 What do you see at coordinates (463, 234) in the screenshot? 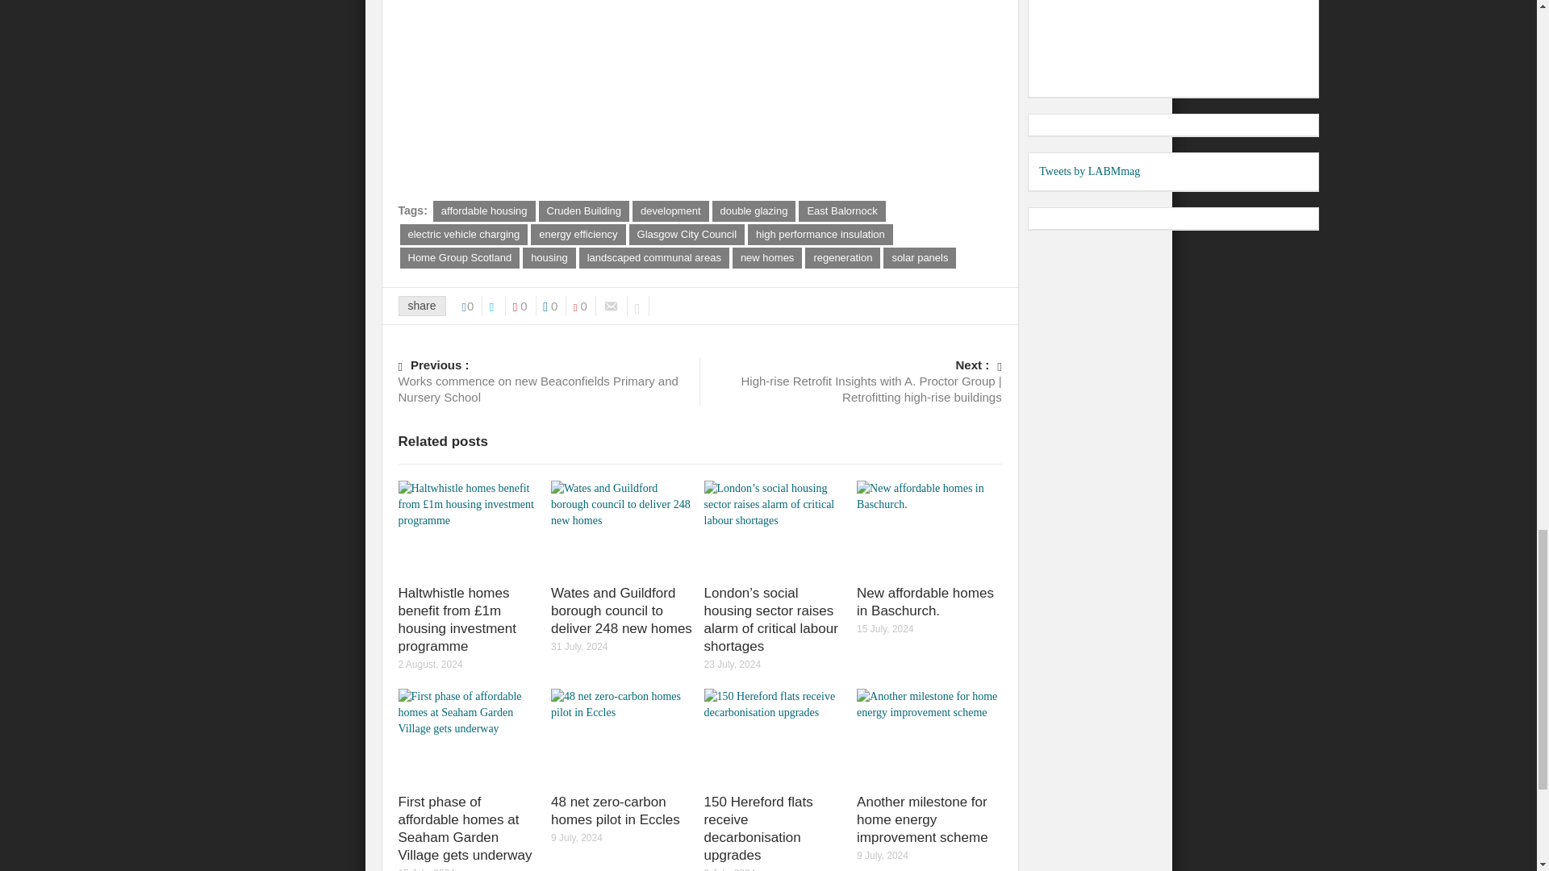
I see `electric vehicle charging` at bounding box center [463, 234].